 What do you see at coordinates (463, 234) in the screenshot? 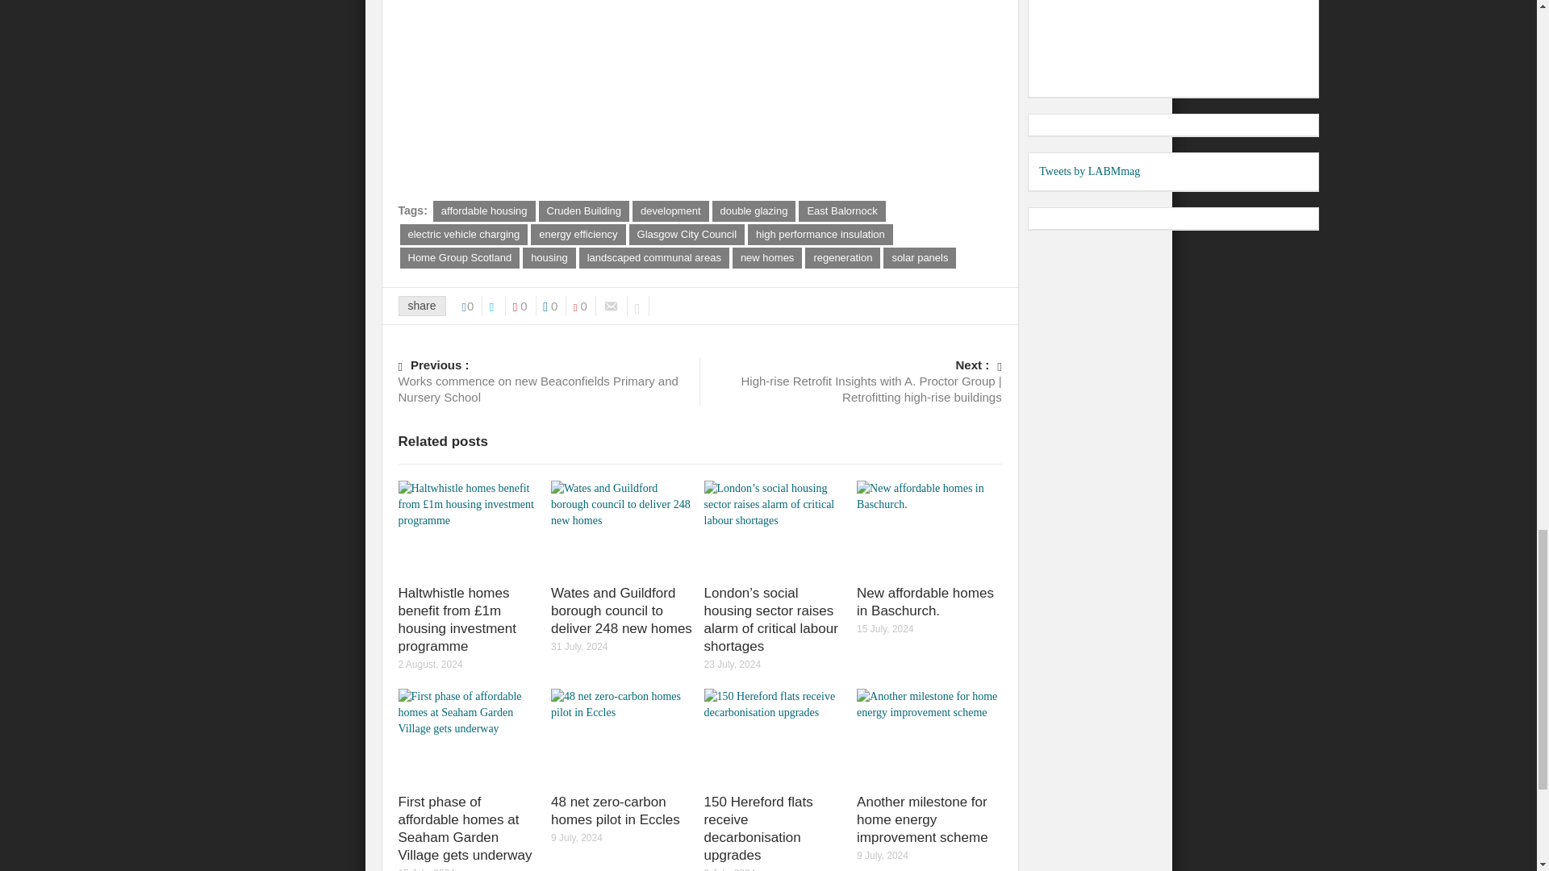
I see `electric vehicle charging` at bounding box center [463, 234].